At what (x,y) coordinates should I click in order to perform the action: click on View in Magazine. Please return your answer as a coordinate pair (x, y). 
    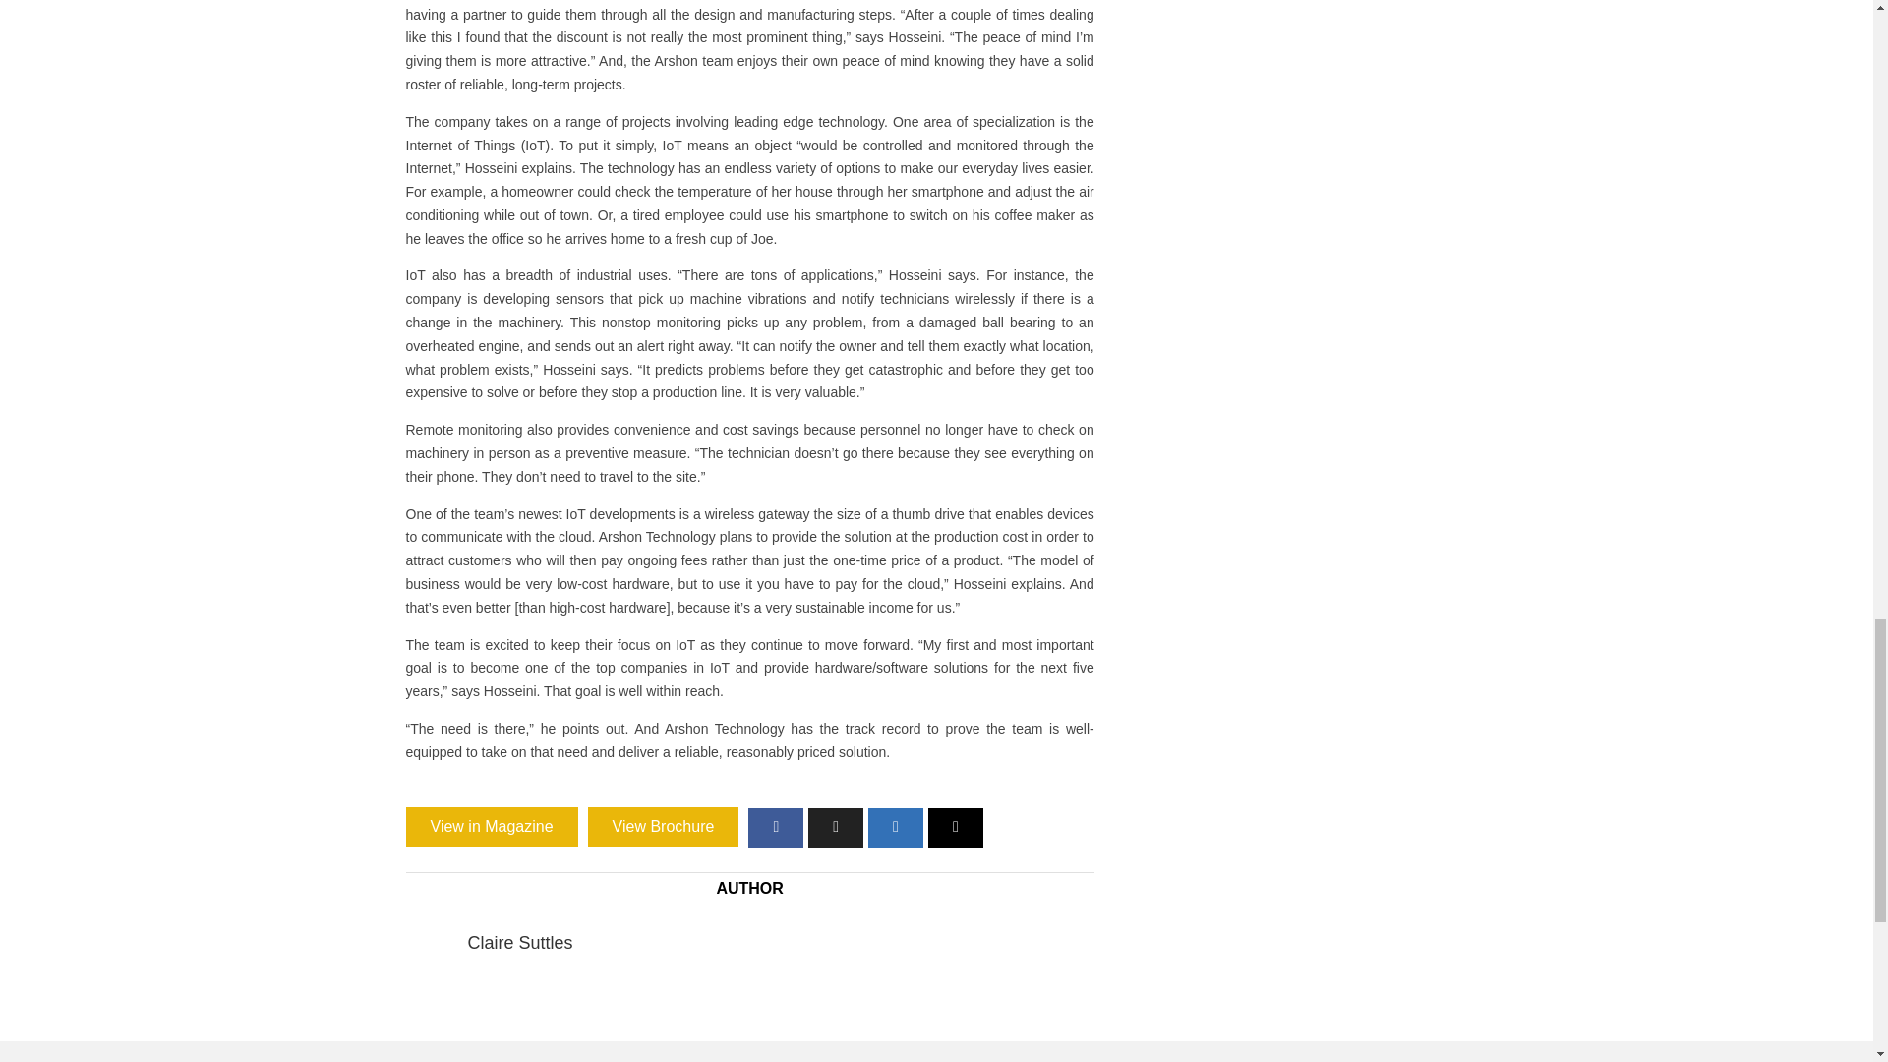
    Looking at the image, I should click on (492, 826).